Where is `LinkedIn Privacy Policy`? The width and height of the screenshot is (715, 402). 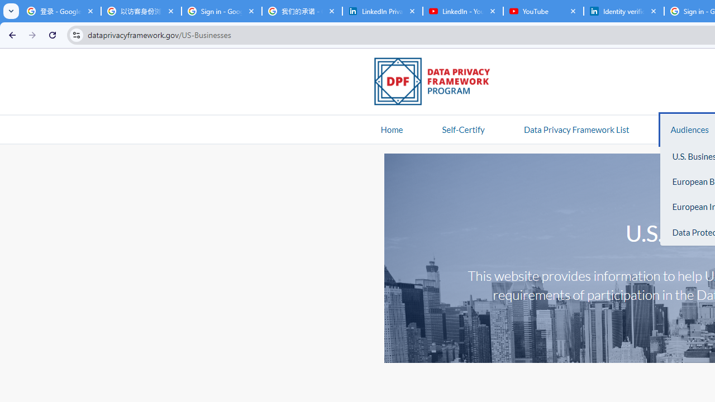
LinkedIn Privacy Policy is located at coordinates (382, 11).